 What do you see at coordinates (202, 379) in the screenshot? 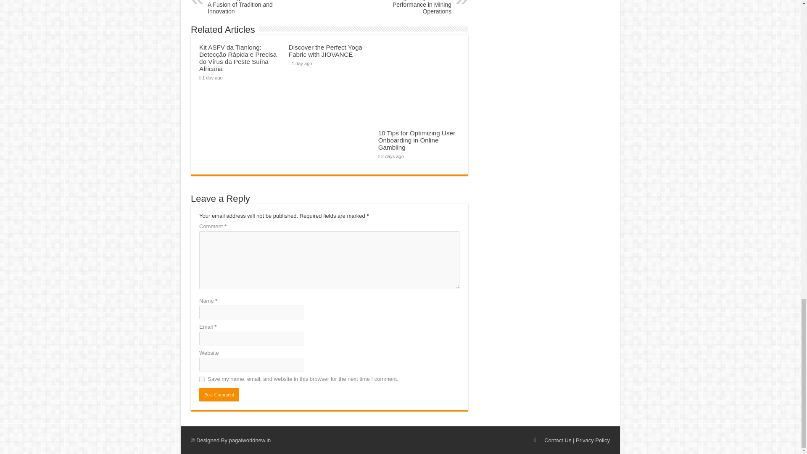
I see `yes` at bounding box center [202, 379].